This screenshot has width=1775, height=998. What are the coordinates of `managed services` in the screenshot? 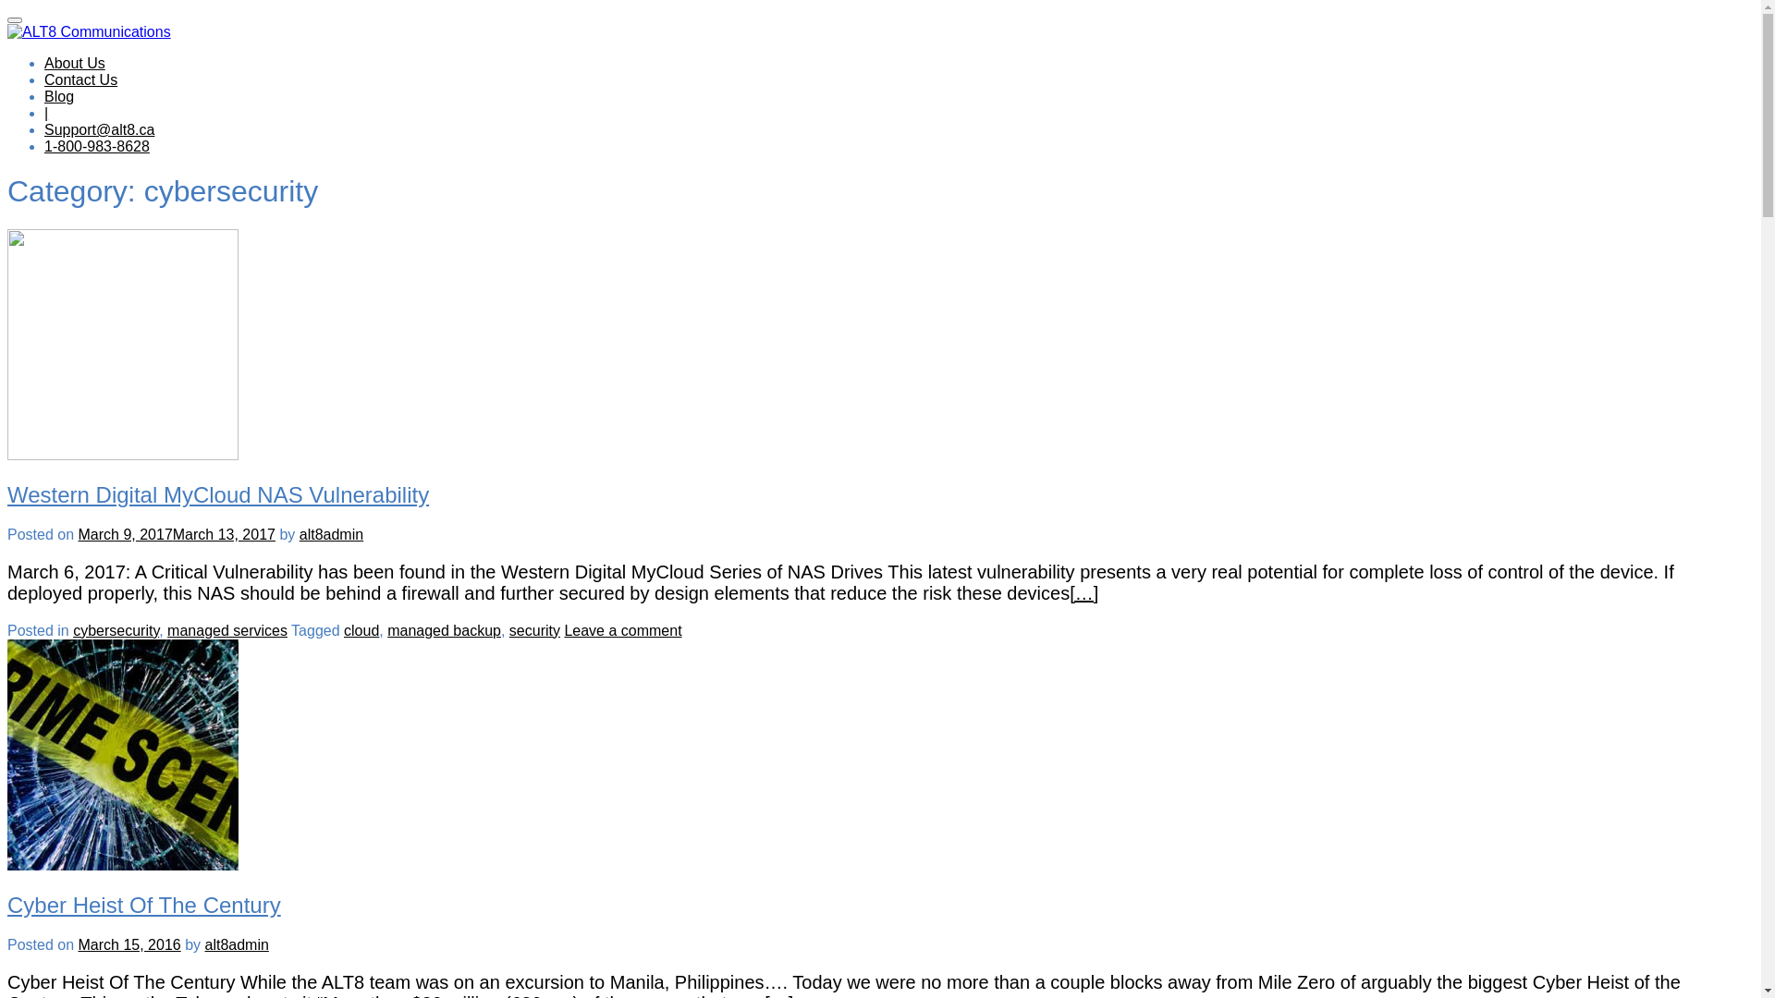 It's located at (227, 630).